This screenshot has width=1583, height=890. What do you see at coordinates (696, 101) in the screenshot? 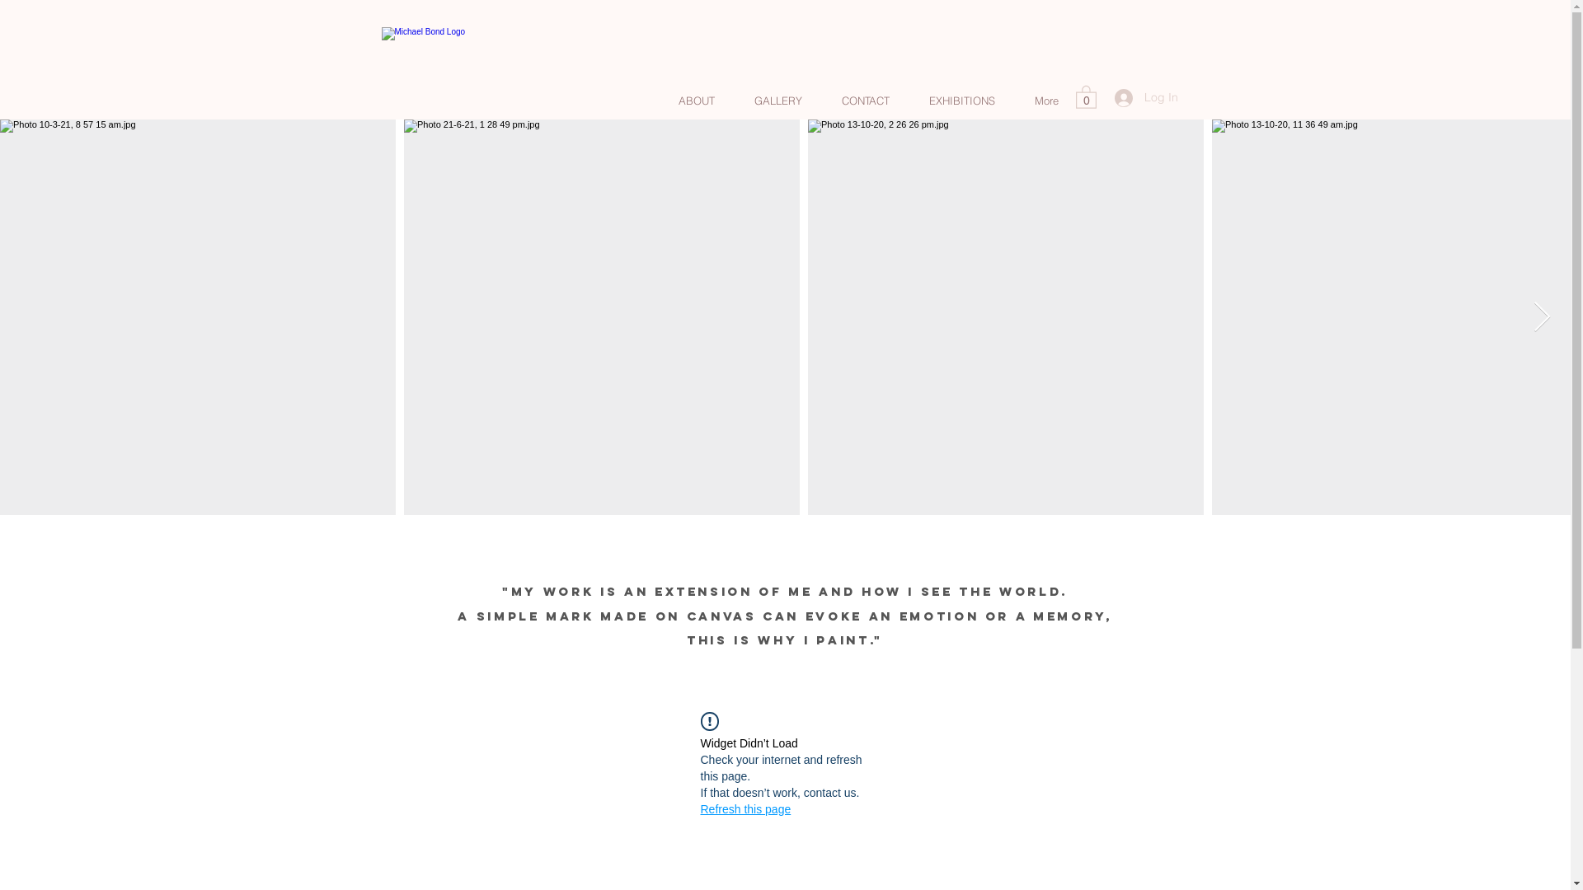
I see `ABOUT` at bounding box center [696, 101].